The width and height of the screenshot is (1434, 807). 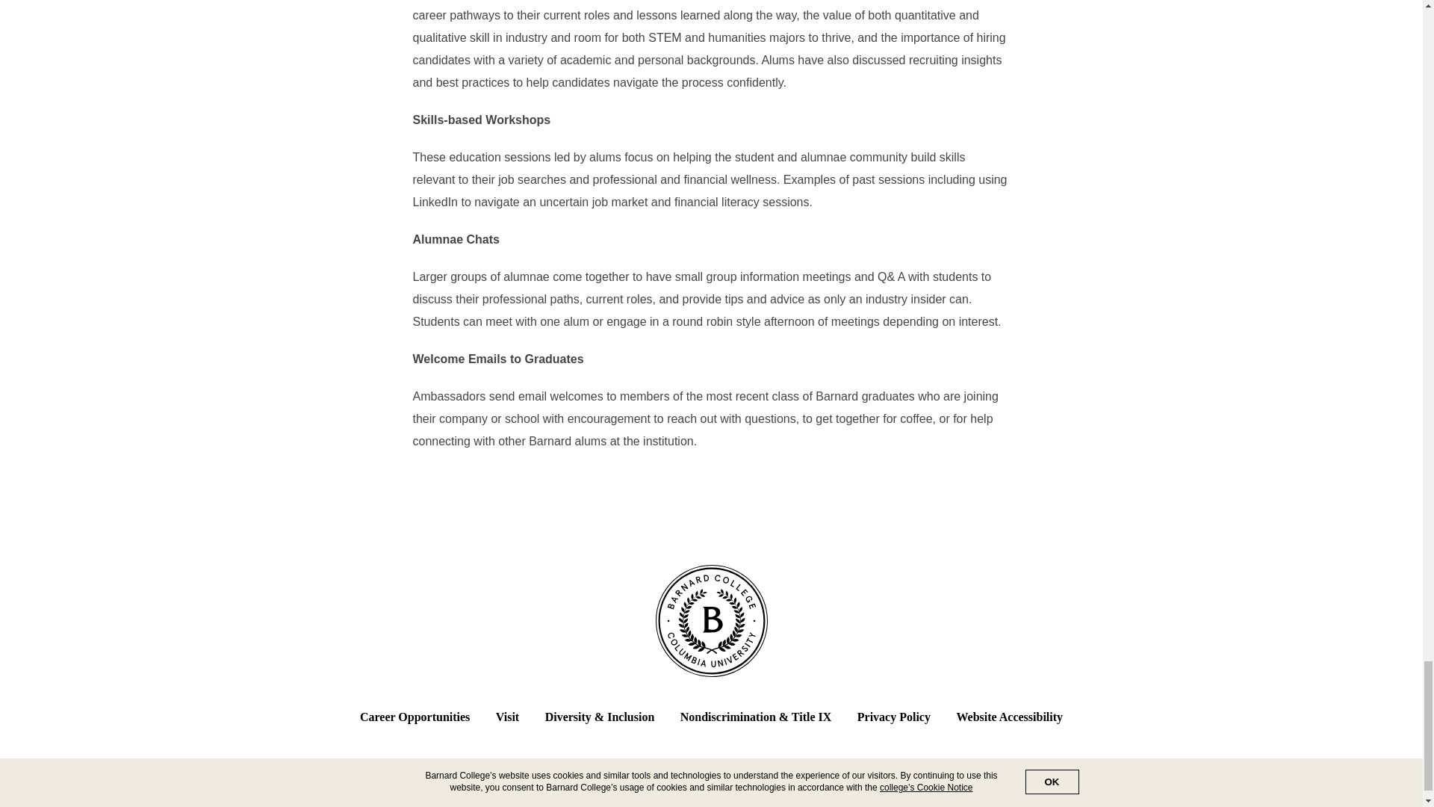 What do you see at coordinates (894, 717) in the screenshot?
I see `Privacy Policy` at bounding box center [894, 717].